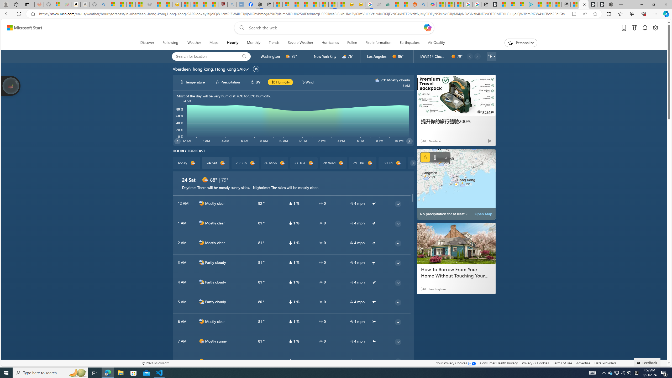 Image resolution: width=672 pixels, height=378 pixels. I want to click on Today d1000, so click(186, 163).